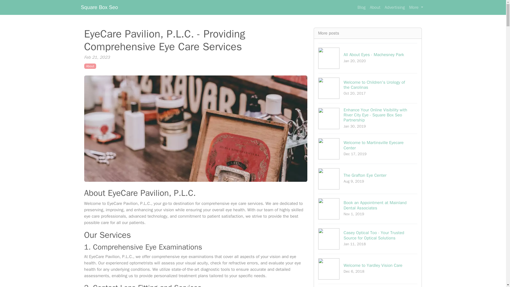 Image resolution: width=510 pixels, height=287 pixels. I want to click on About, so click(368, 269).